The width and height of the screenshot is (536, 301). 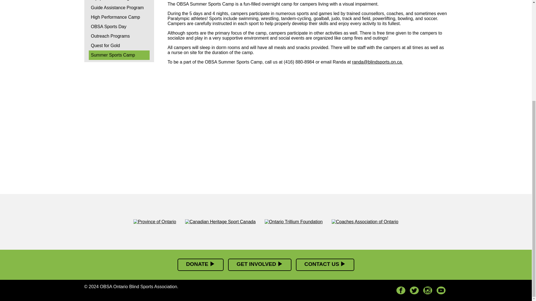 What do you see at coordinates (119, 17) in the screenshot?
I see `High Performance Camp` at bounding box center [119, 17].